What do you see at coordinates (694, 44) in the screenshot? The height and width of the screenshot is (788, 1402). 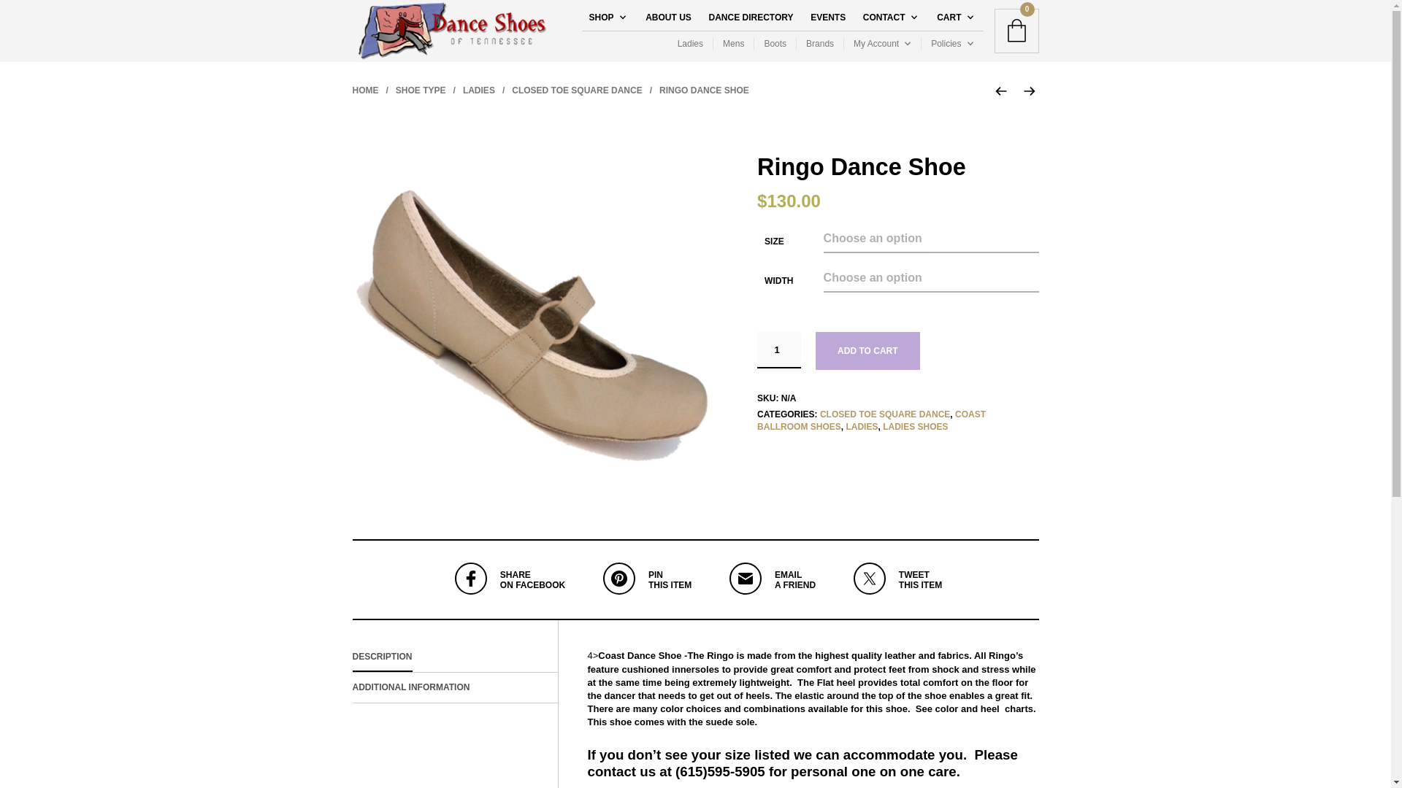 I see `Ladies` at bounding box center [694, 44].